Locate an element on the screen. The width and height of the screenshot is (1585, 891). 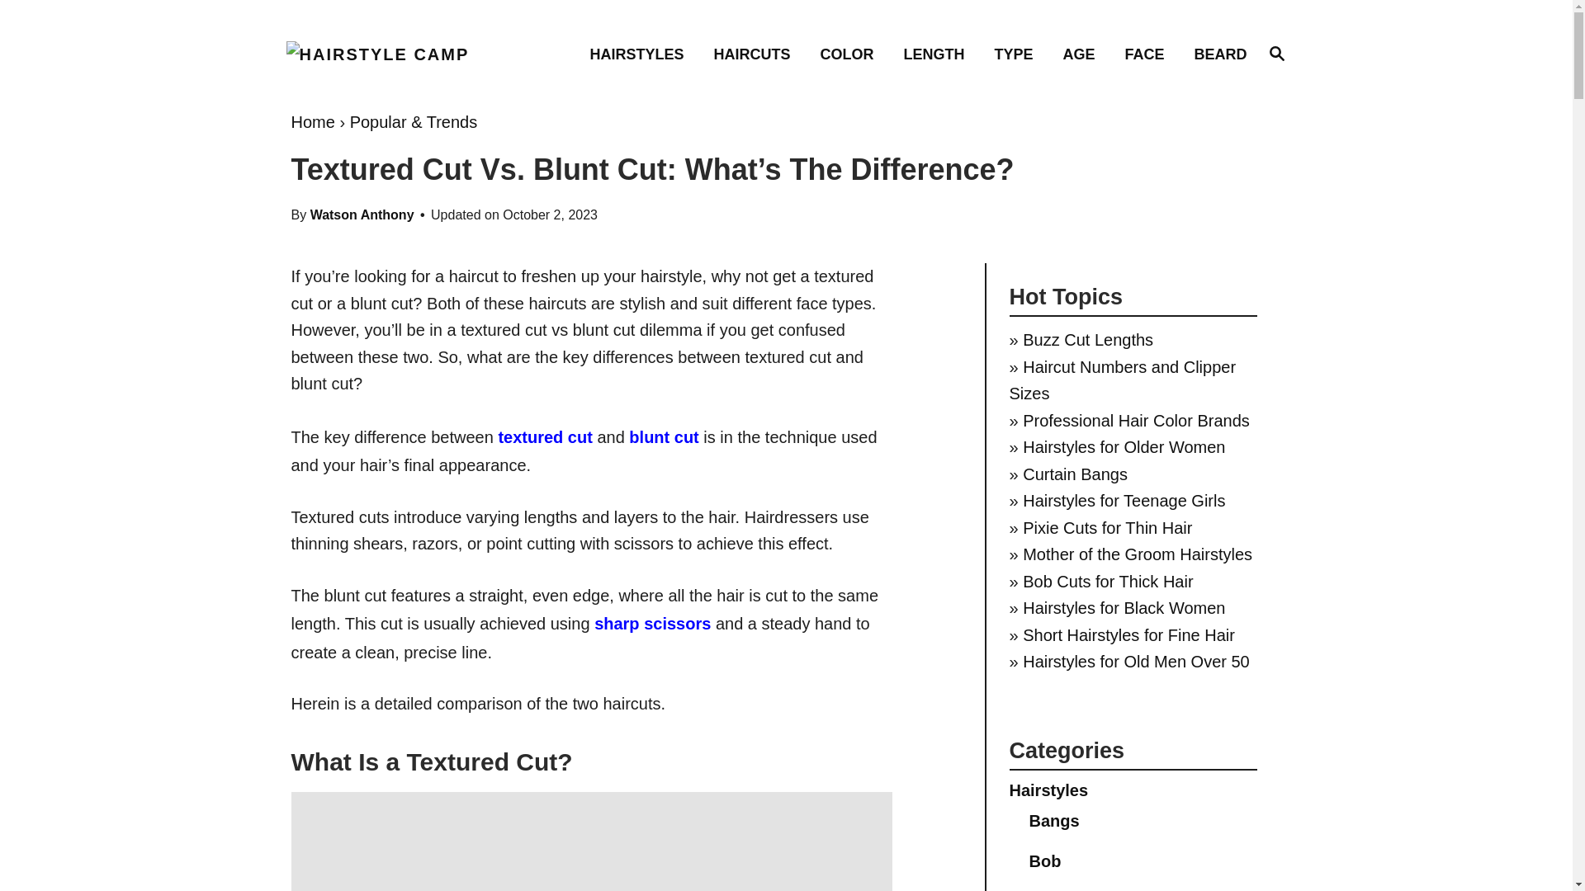
HAIRCUTS is located at coordinates (641, 53).